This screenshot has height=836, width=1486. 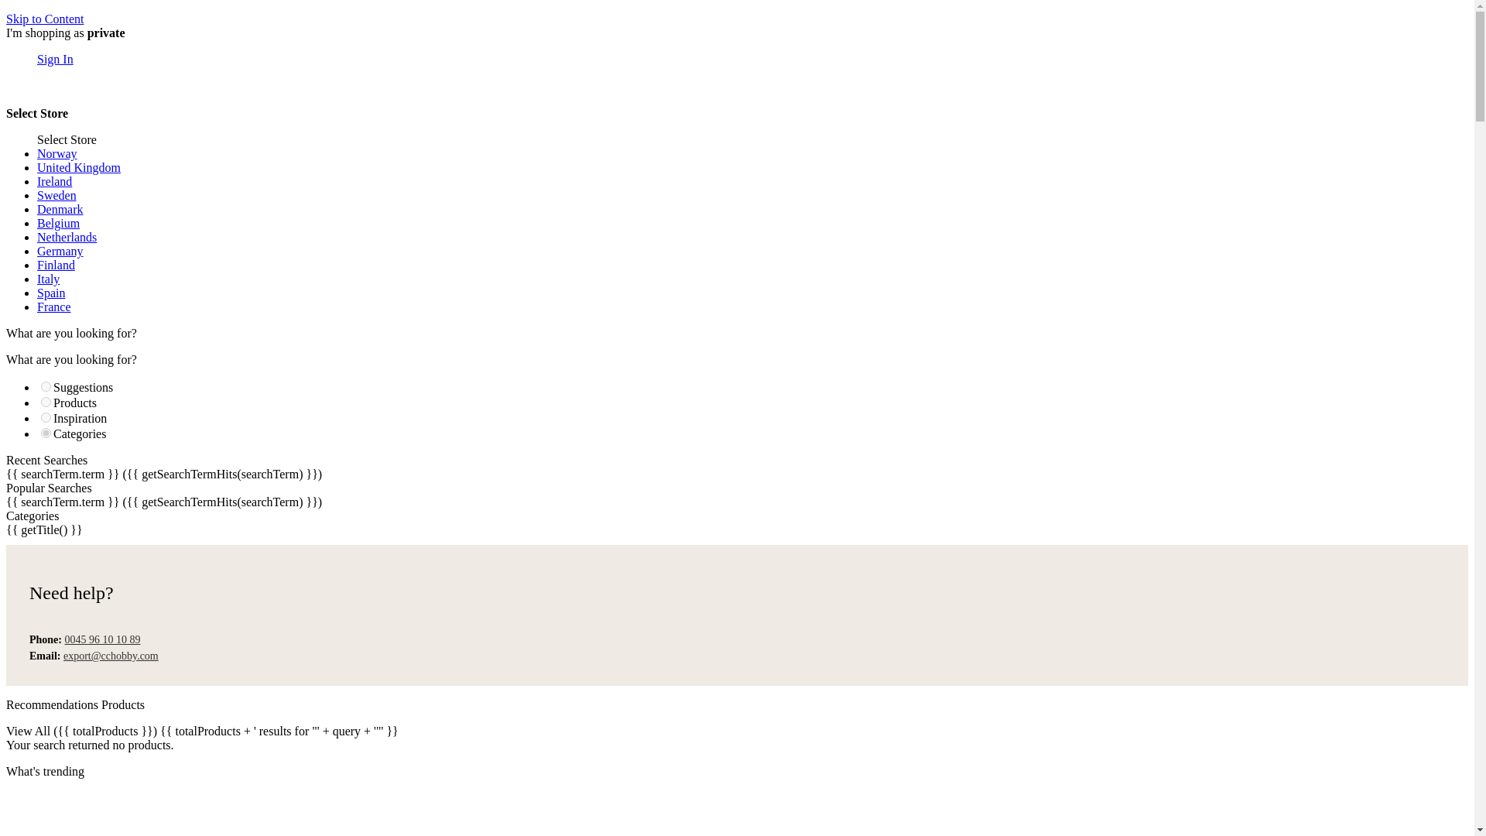 I want to click on 0045 96 10 10 89, so click(x=103, y=639).